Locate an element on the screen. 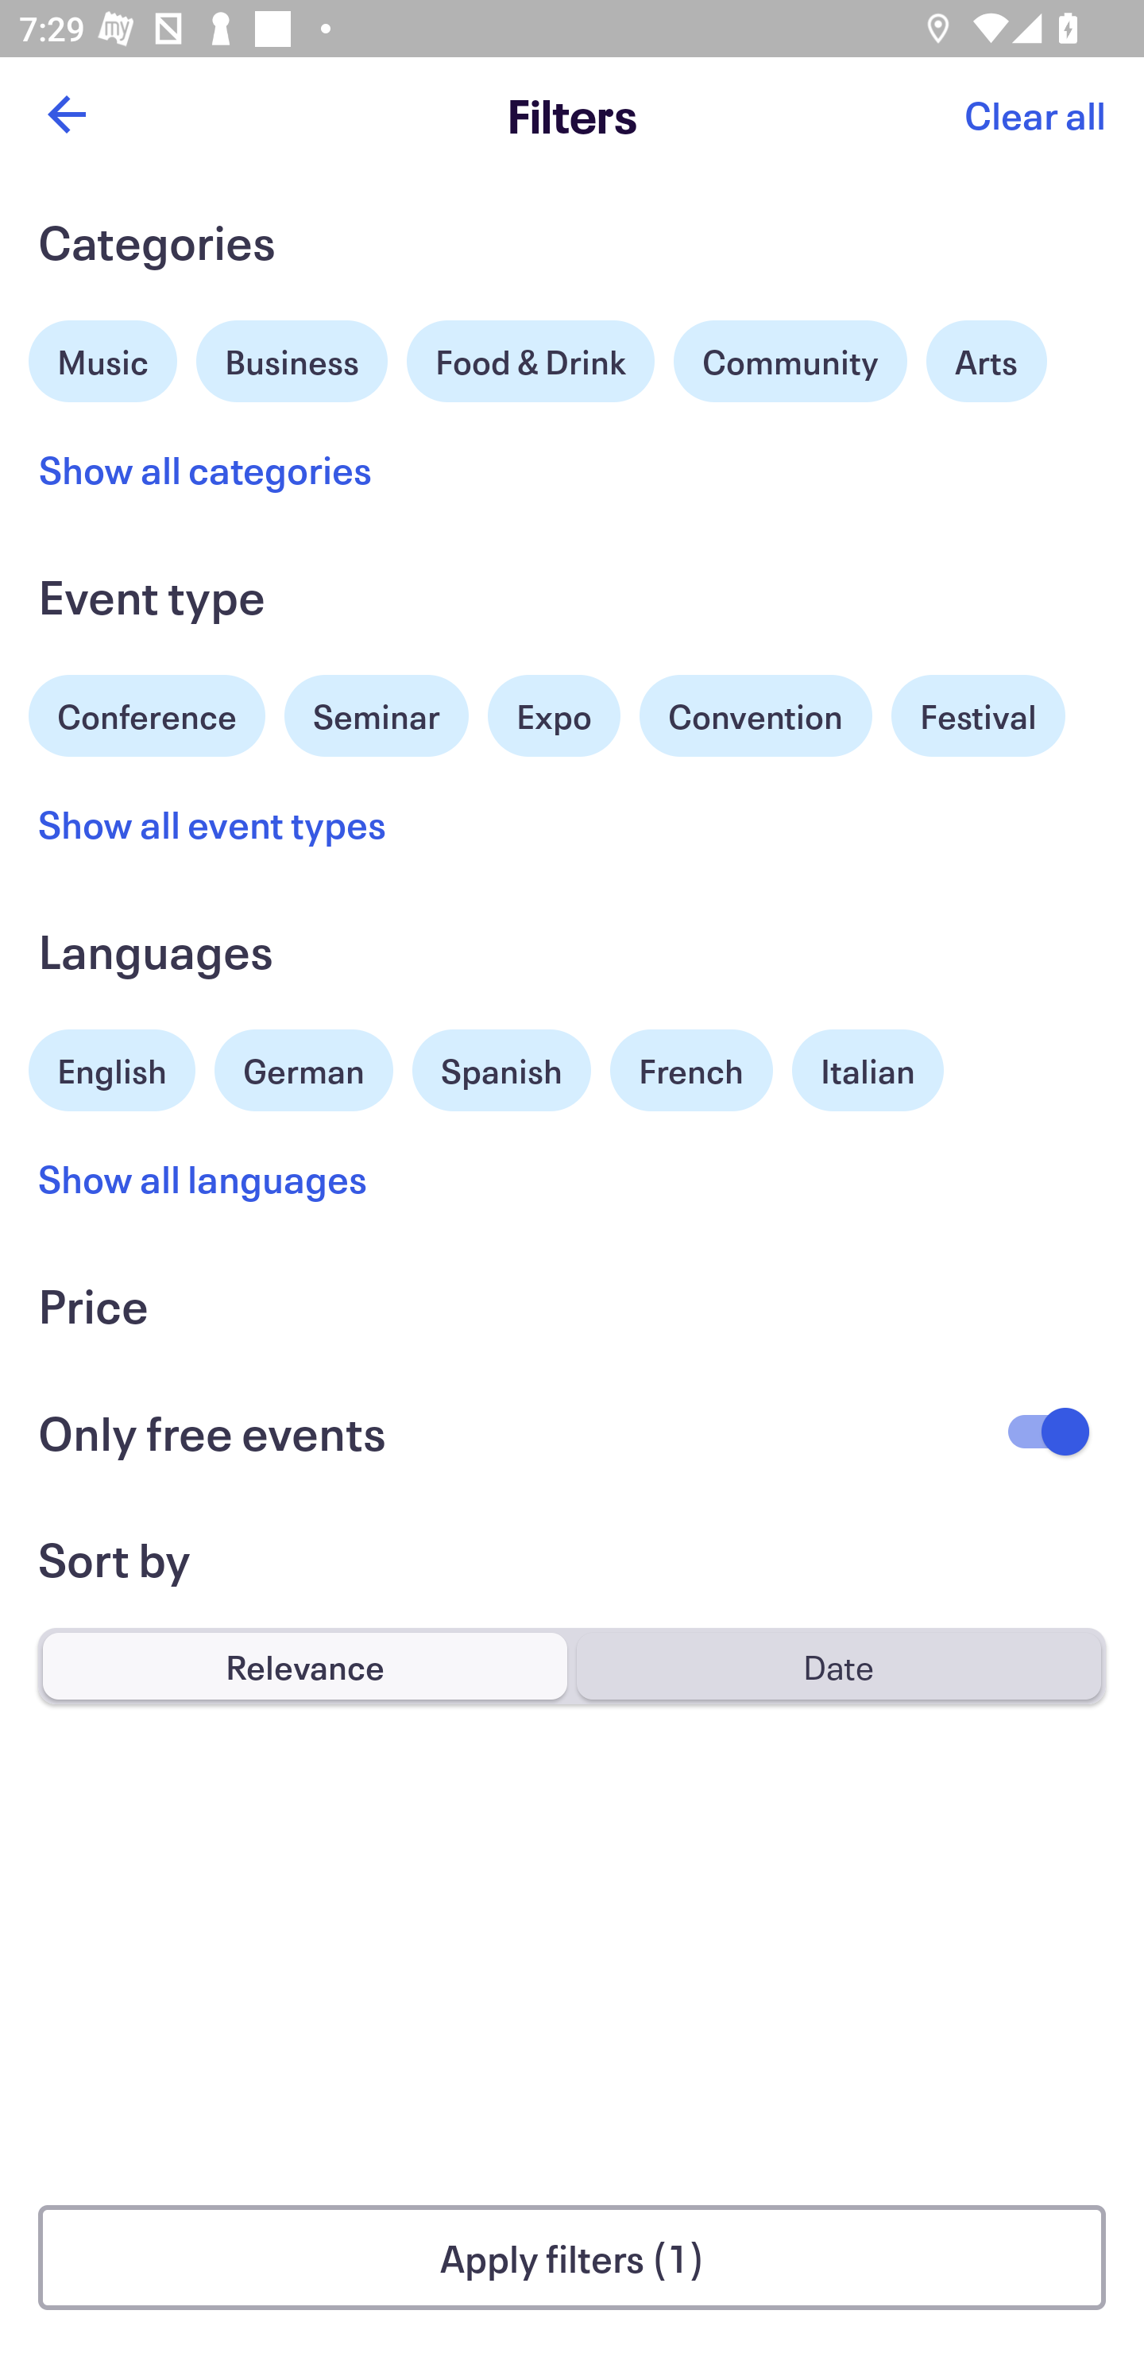 The width and height of the screenshot is (1144, 2353). German is located at coordinates (303, 1067).